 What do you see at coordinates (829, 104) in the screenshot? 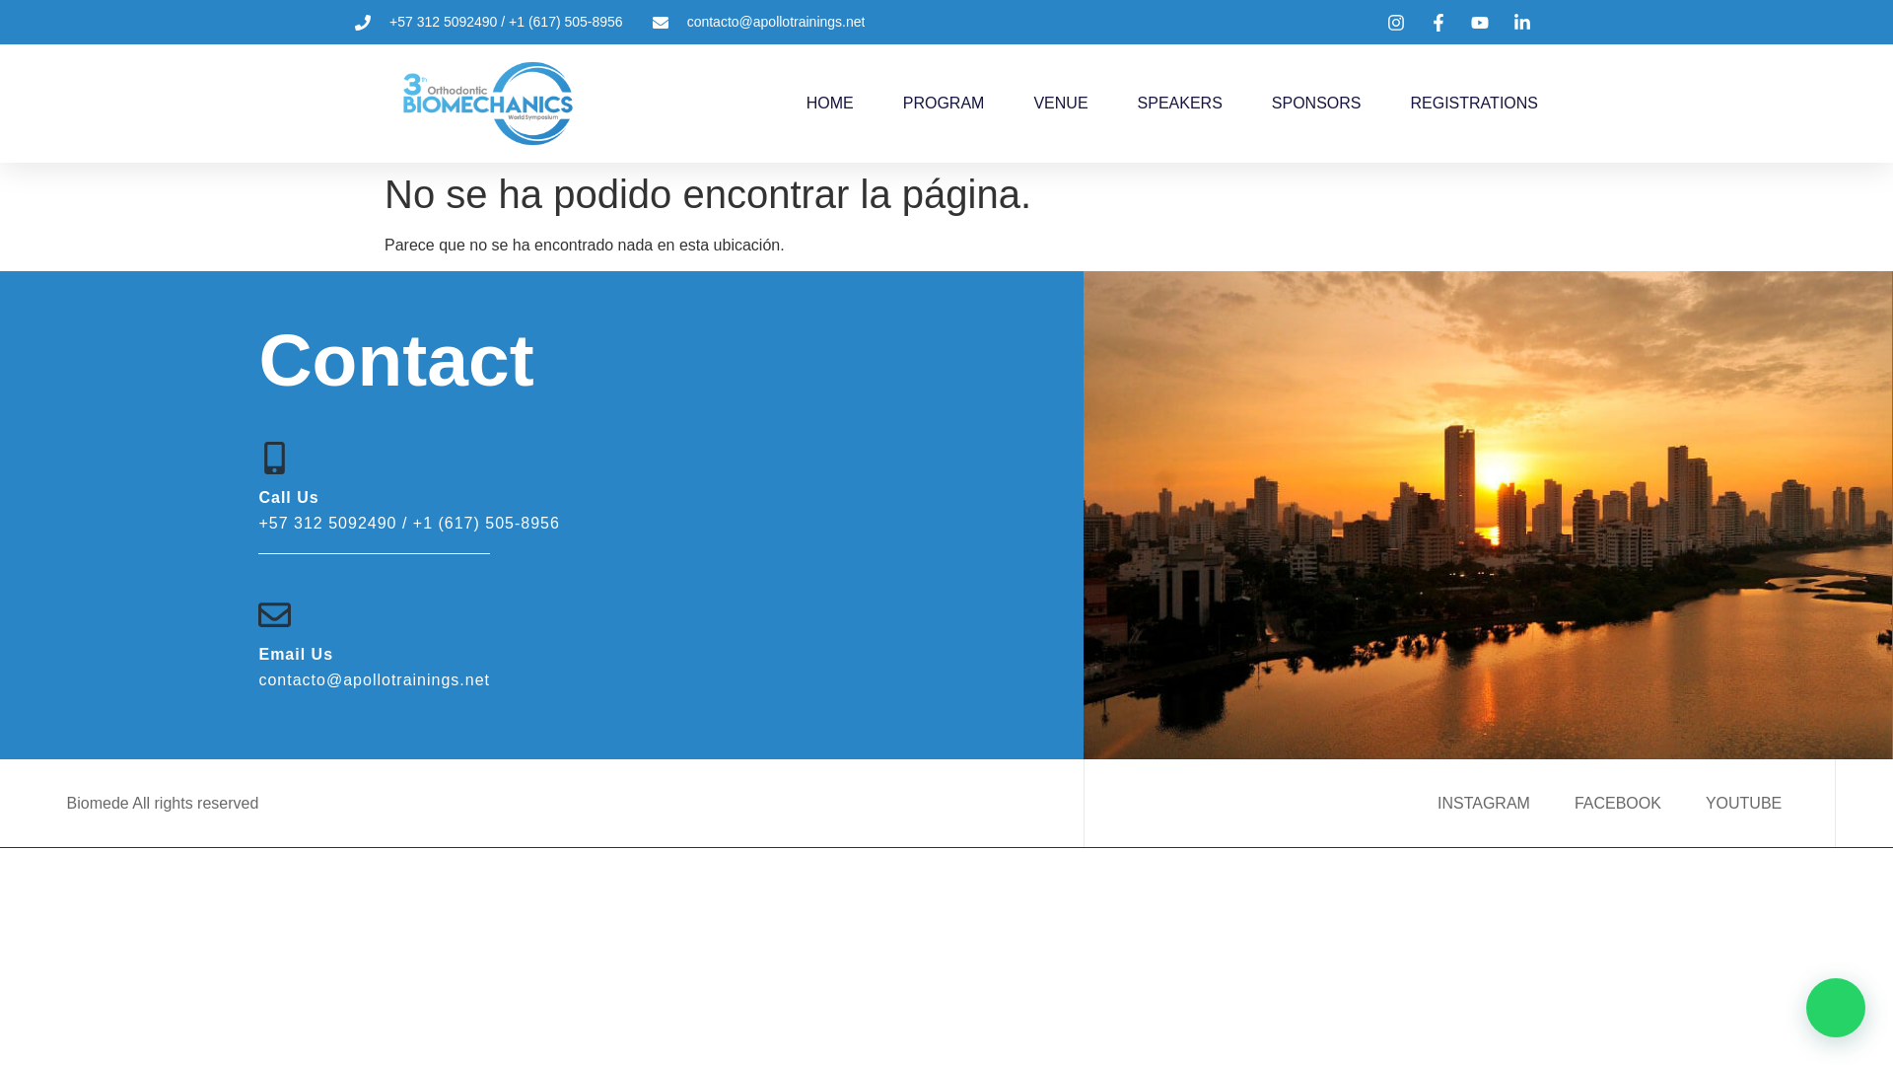
I see `HOME` at bounding box center [829, 104].